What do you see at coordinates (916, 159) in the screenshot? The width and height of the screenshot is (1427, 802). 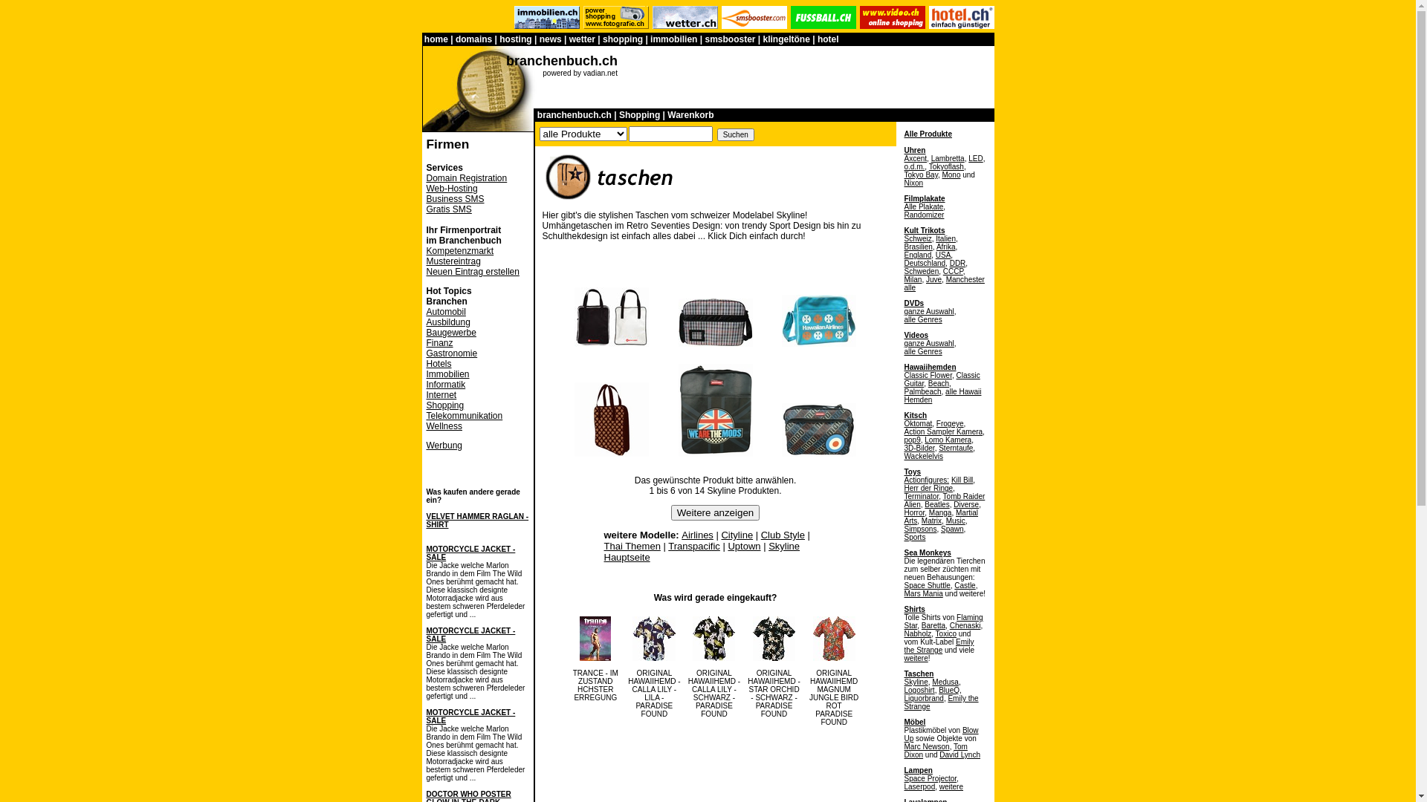 I see `Axcent` at bounding box center [916, 159].